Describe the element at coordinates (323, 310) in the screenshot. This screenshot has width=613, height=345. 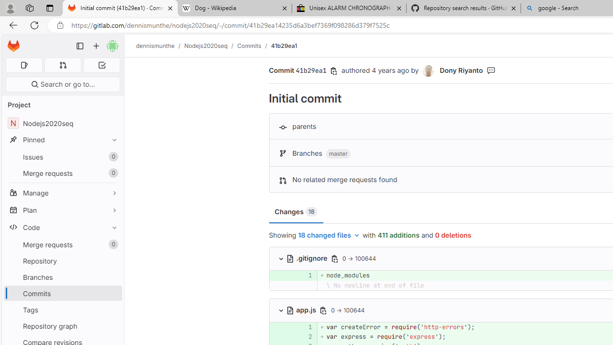
I see `Class: s16 gl-icon gl-button-icon ` at that location.